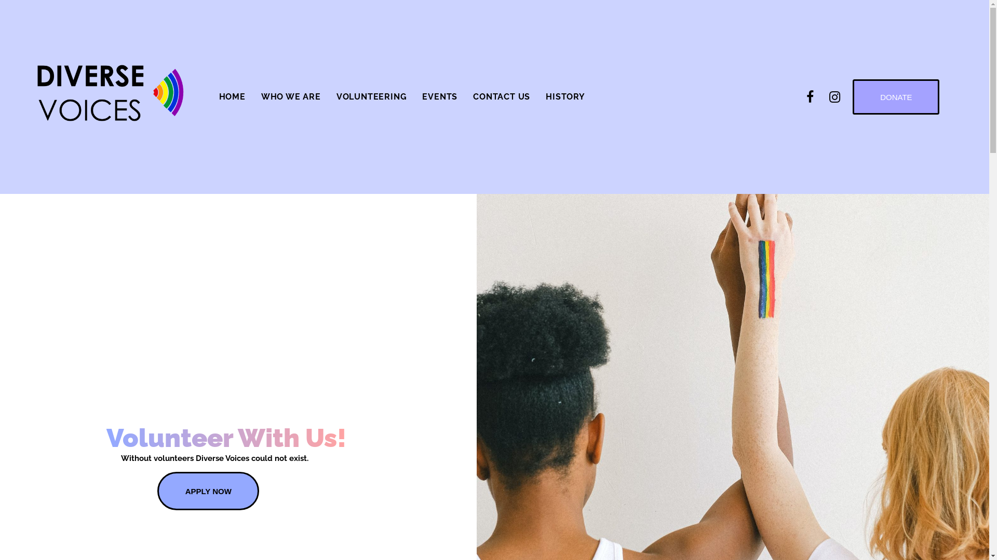  Describe the element at coordinates (208, 491) in the screenshot. I see `APPLY NOW` at that location.